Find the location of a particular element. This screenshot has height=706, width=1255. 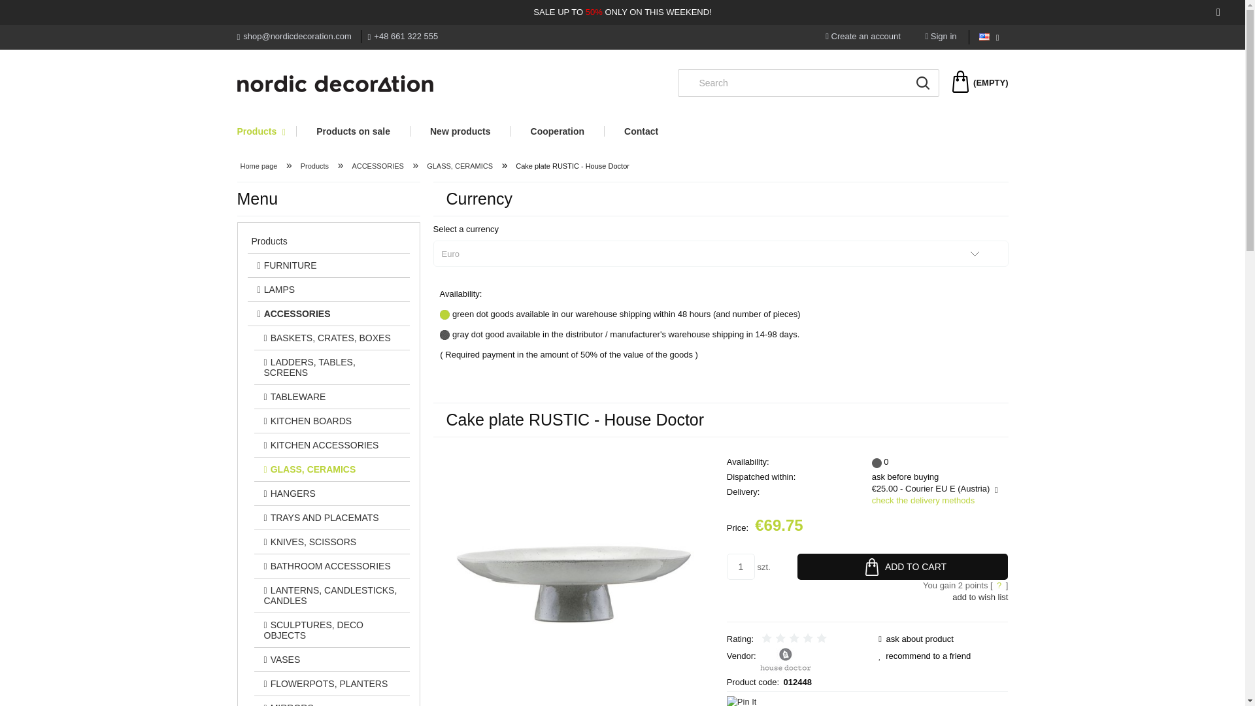

1 is located at coordinates (741, 566).